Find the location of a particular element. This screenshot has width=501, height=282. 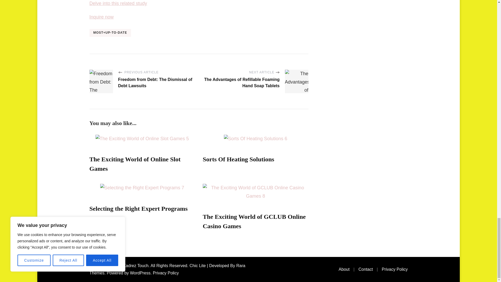

Inquire now is located at coordinates (101, 17).